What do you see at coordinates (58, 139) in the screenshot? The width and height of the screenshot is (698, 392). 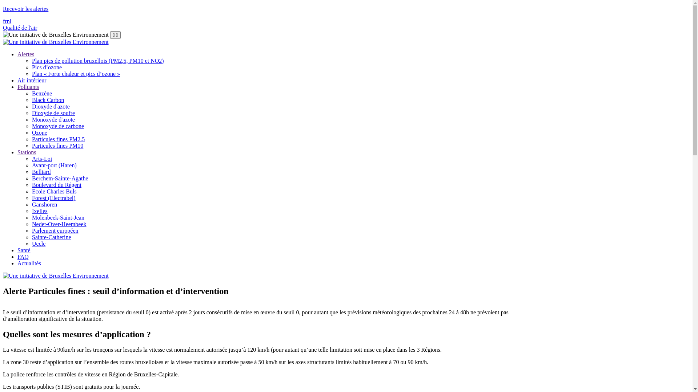 I see `Particules fines PM2.5` at bounding box center [58, 139].